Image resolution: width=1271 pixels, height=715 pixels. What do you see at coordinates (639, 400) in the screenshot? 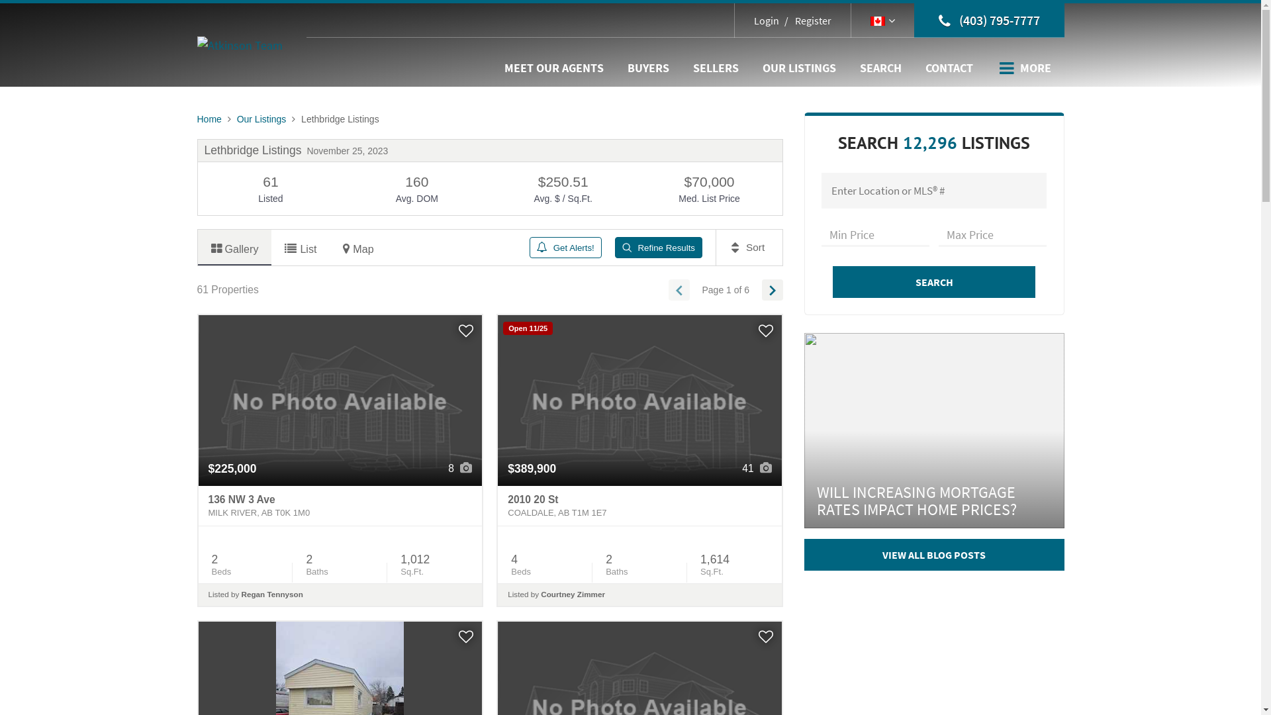
I see `$389,900
41` at bounding box center [639, 400].